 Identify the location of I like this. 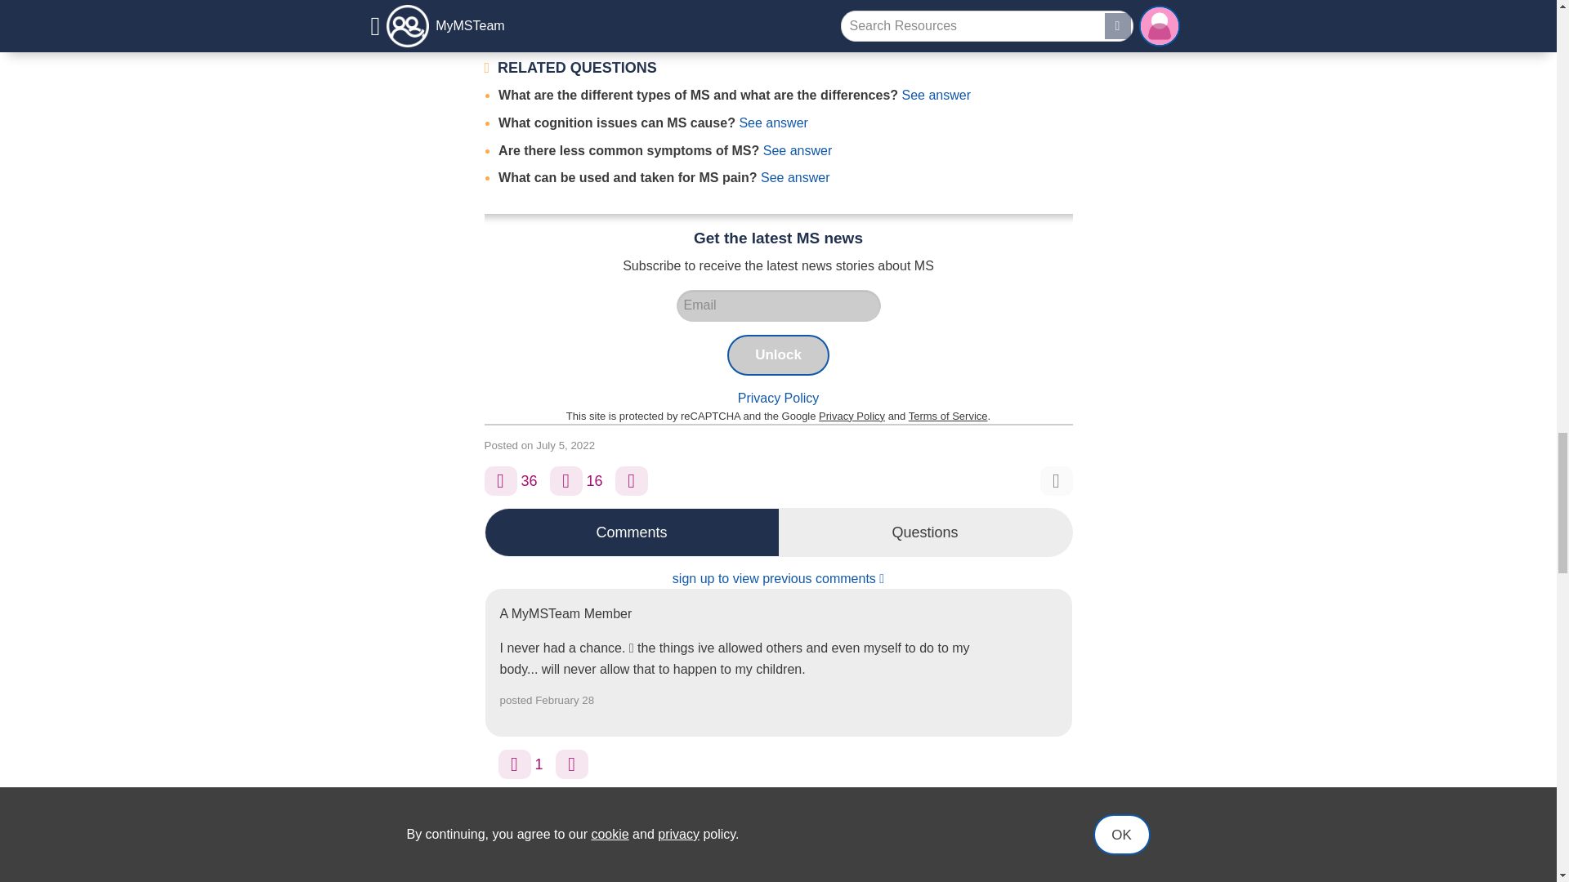
(572, 764).